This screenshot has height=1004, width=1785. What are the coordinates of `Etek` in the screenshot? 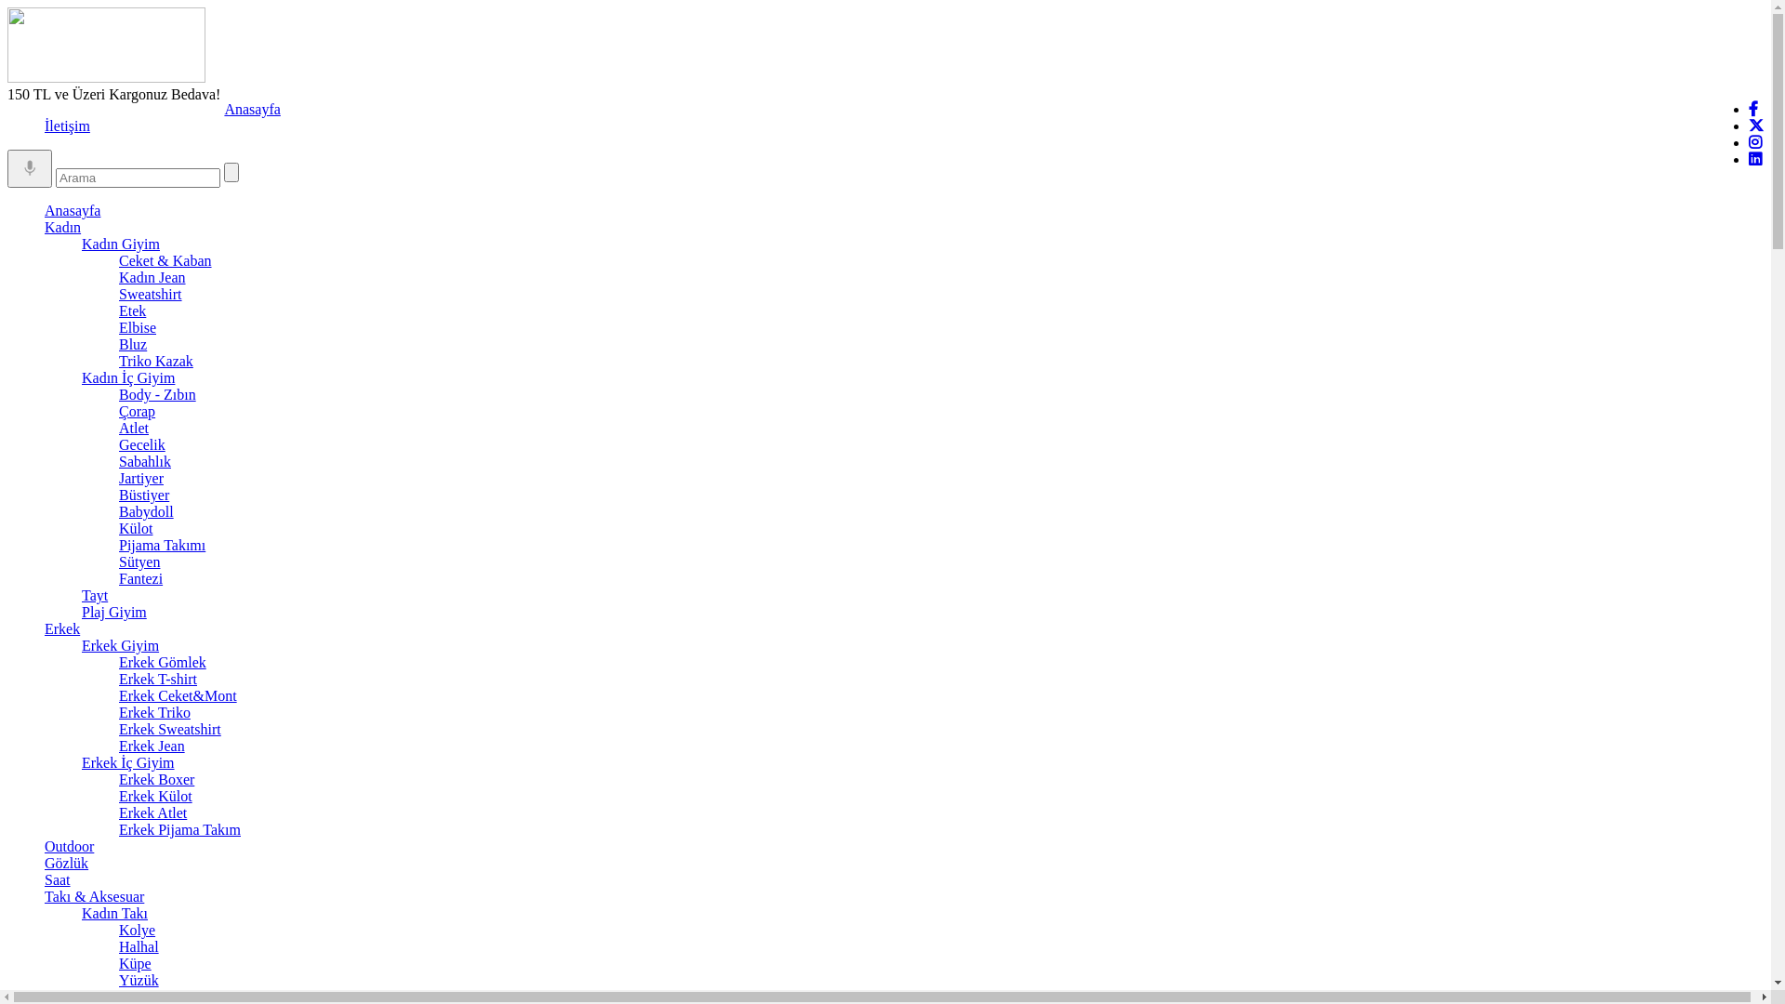 It's located at (132, 310).